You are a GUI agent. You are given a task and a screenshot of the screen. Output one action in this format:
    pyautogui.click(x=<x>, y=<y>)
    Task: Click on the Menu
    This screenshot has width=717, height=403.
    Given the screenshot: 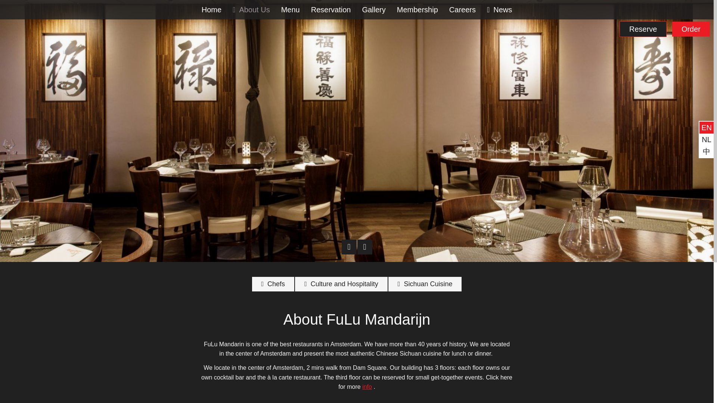 What is the action you would take?
    pyautogui.click(x=290, y=10)
    